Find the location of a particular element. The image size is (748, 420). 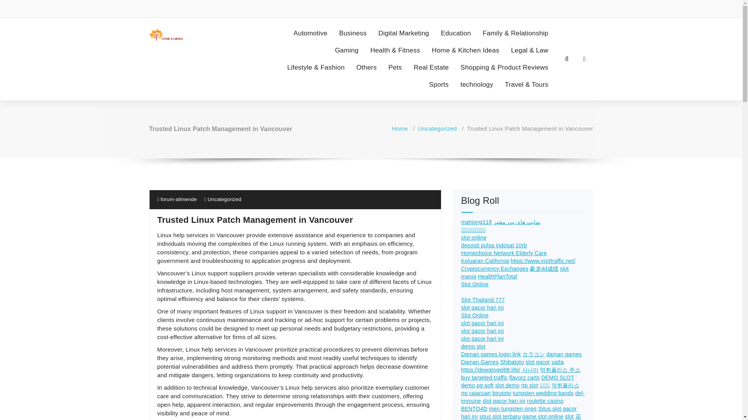

Education is located at coordinates (455, 33).